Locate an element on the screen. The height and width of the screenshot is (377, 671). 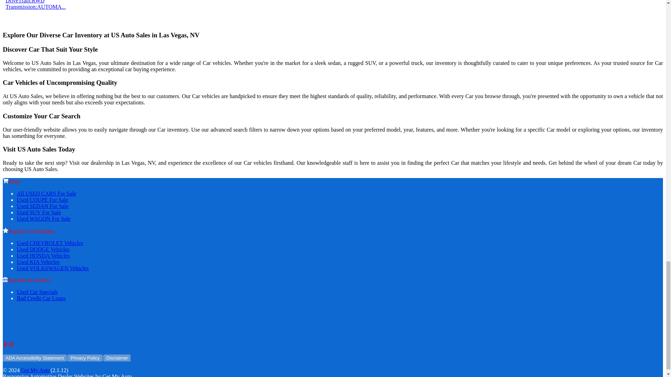
Used SEDAN For Sale is located at coordinates (43, 206).